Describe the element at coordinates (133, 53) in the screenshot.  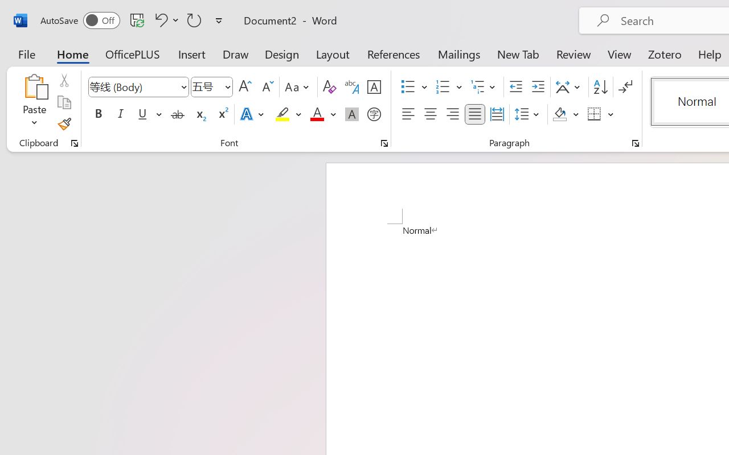
I see `OfficePLUS` at that location.